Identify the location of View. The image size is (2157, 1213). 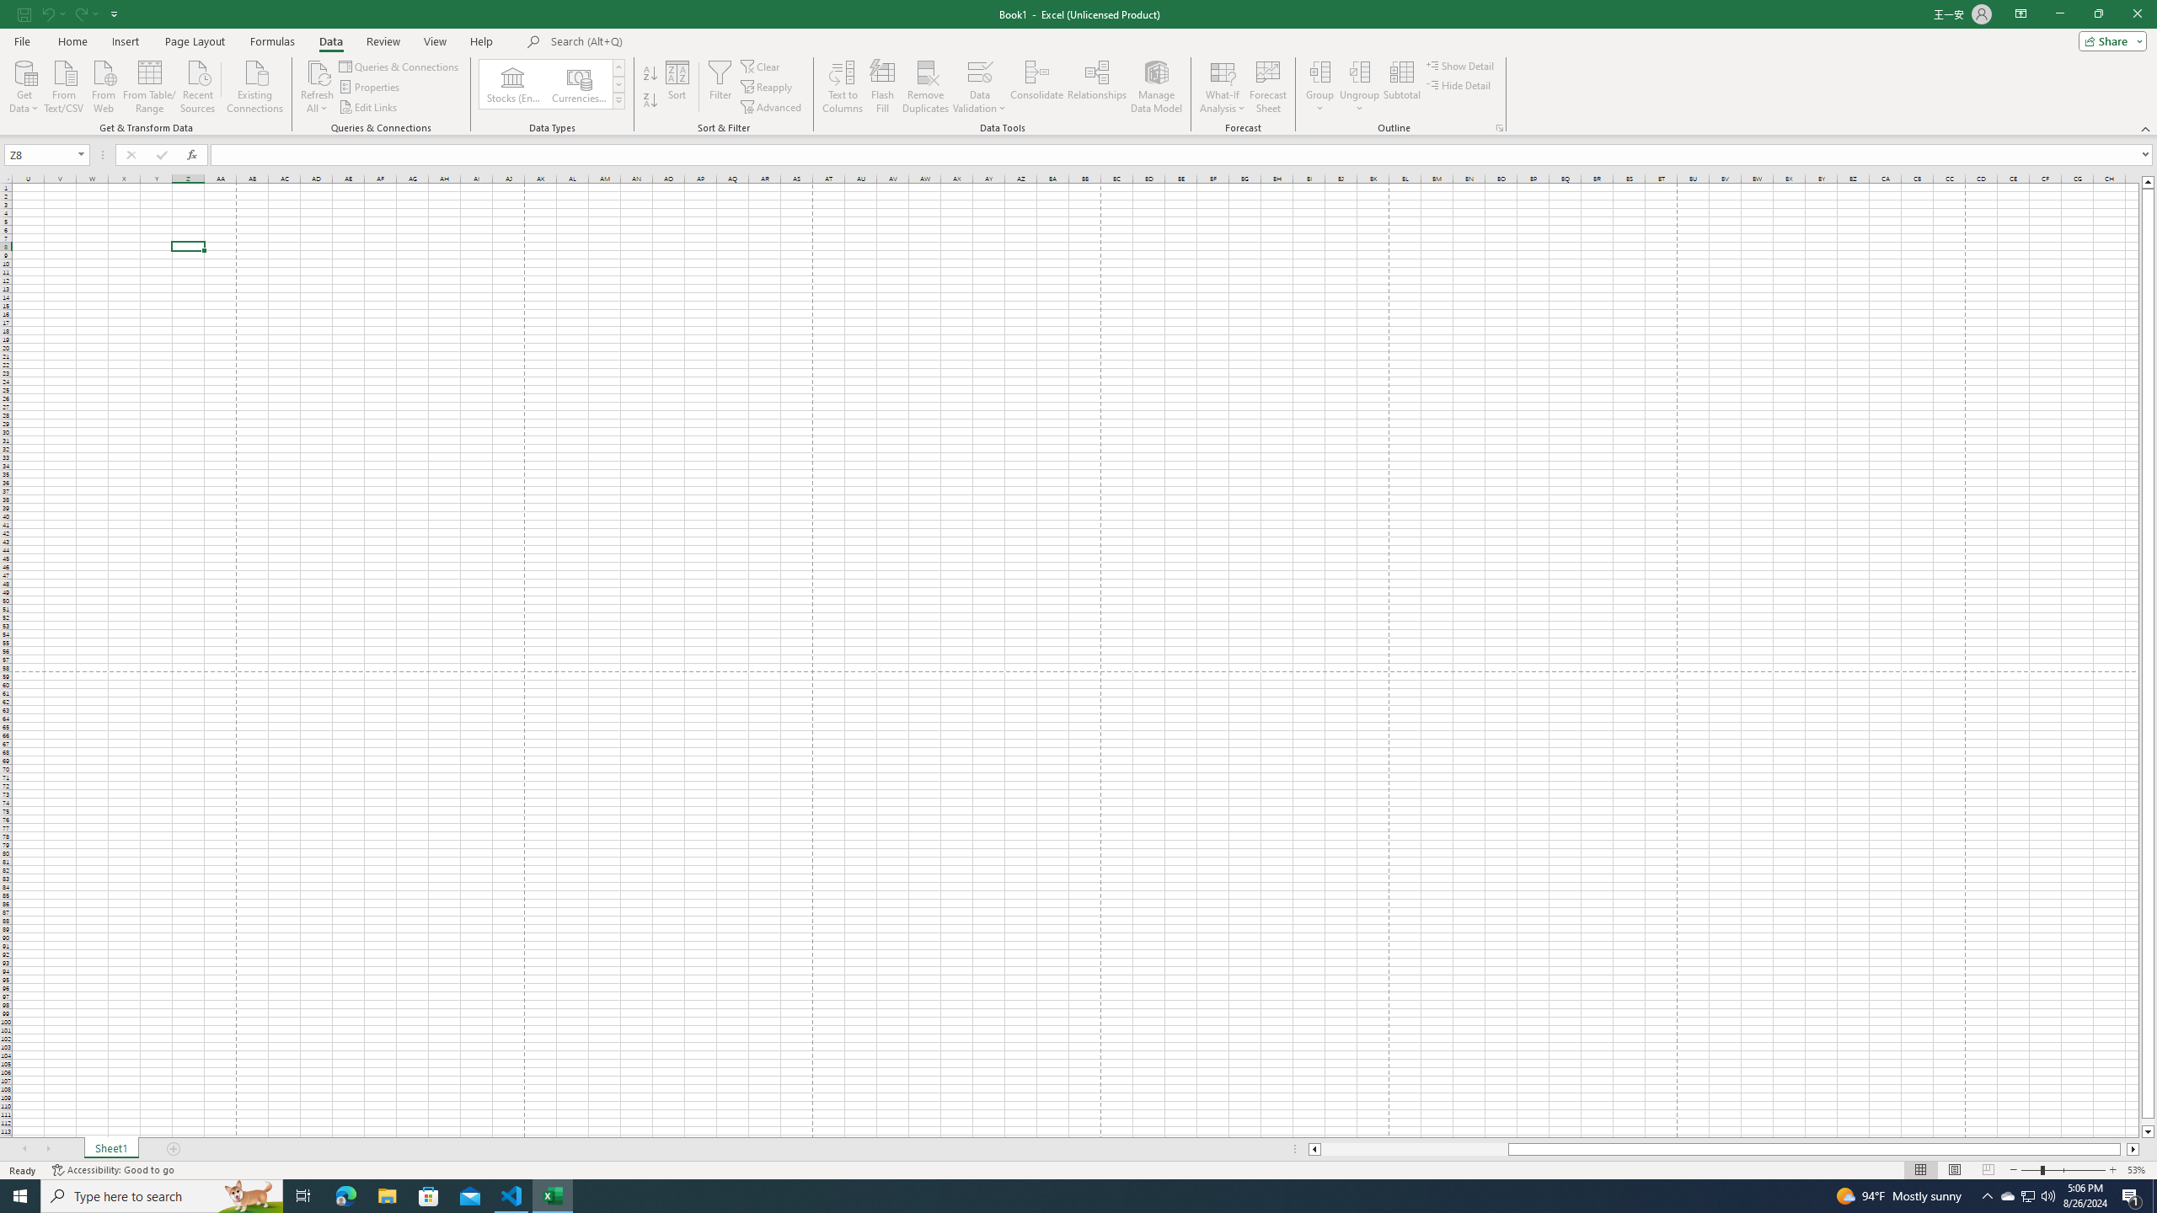
(434, 41).